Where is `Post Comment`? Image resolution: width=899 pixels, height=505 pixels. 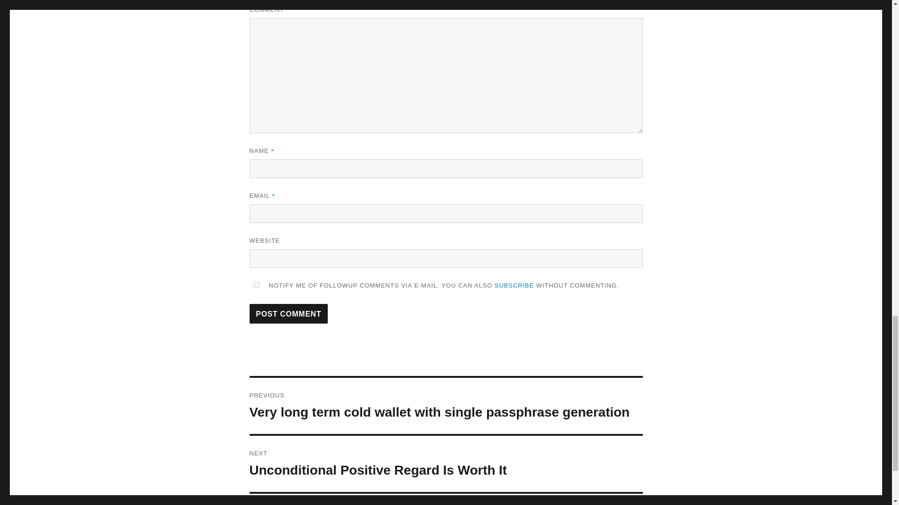
Post Comment is located at coordinates (446, 464).